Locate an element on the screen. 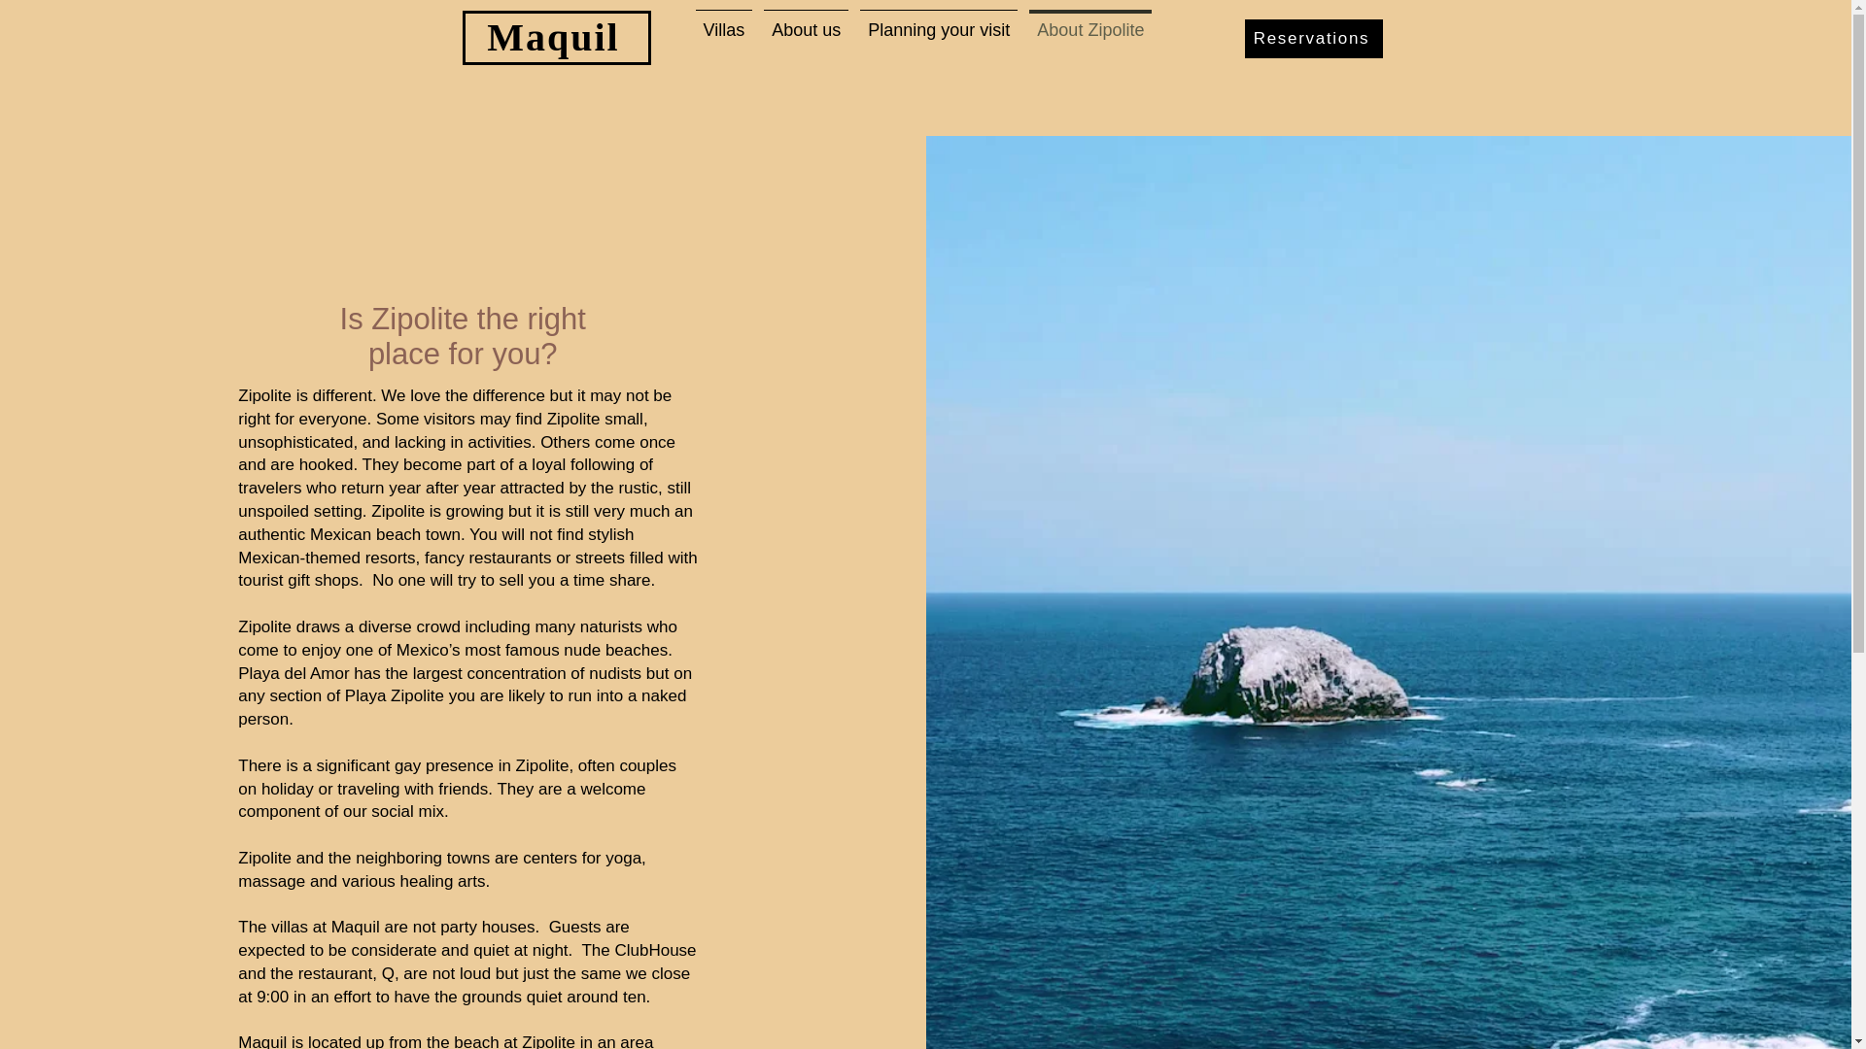  About us is located at coordinates (806, 37).